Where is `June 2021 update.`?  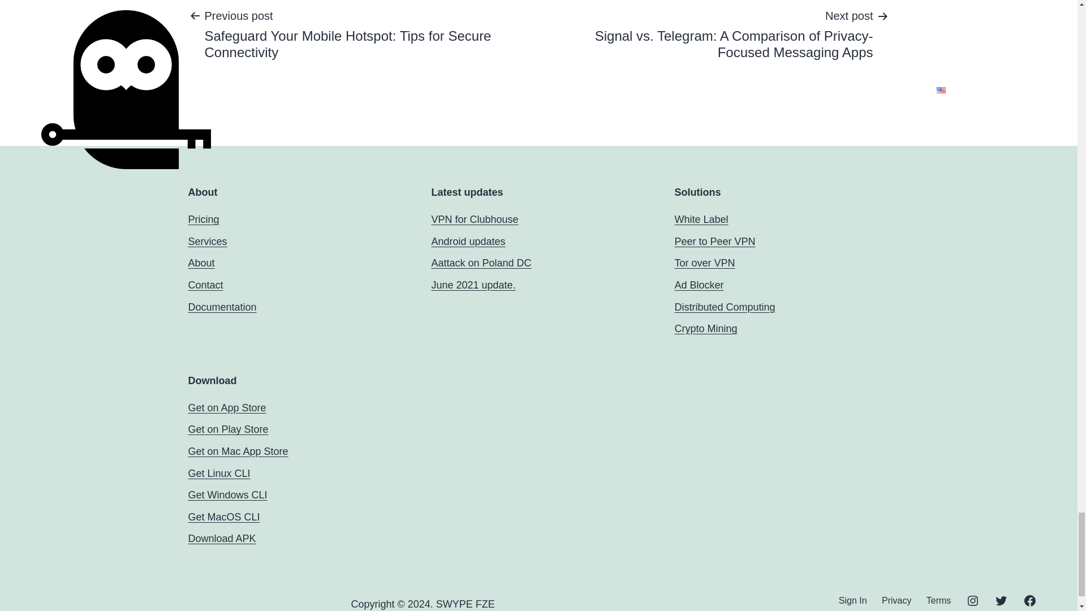 June 2021 update. is located at coordinates (473, 285).